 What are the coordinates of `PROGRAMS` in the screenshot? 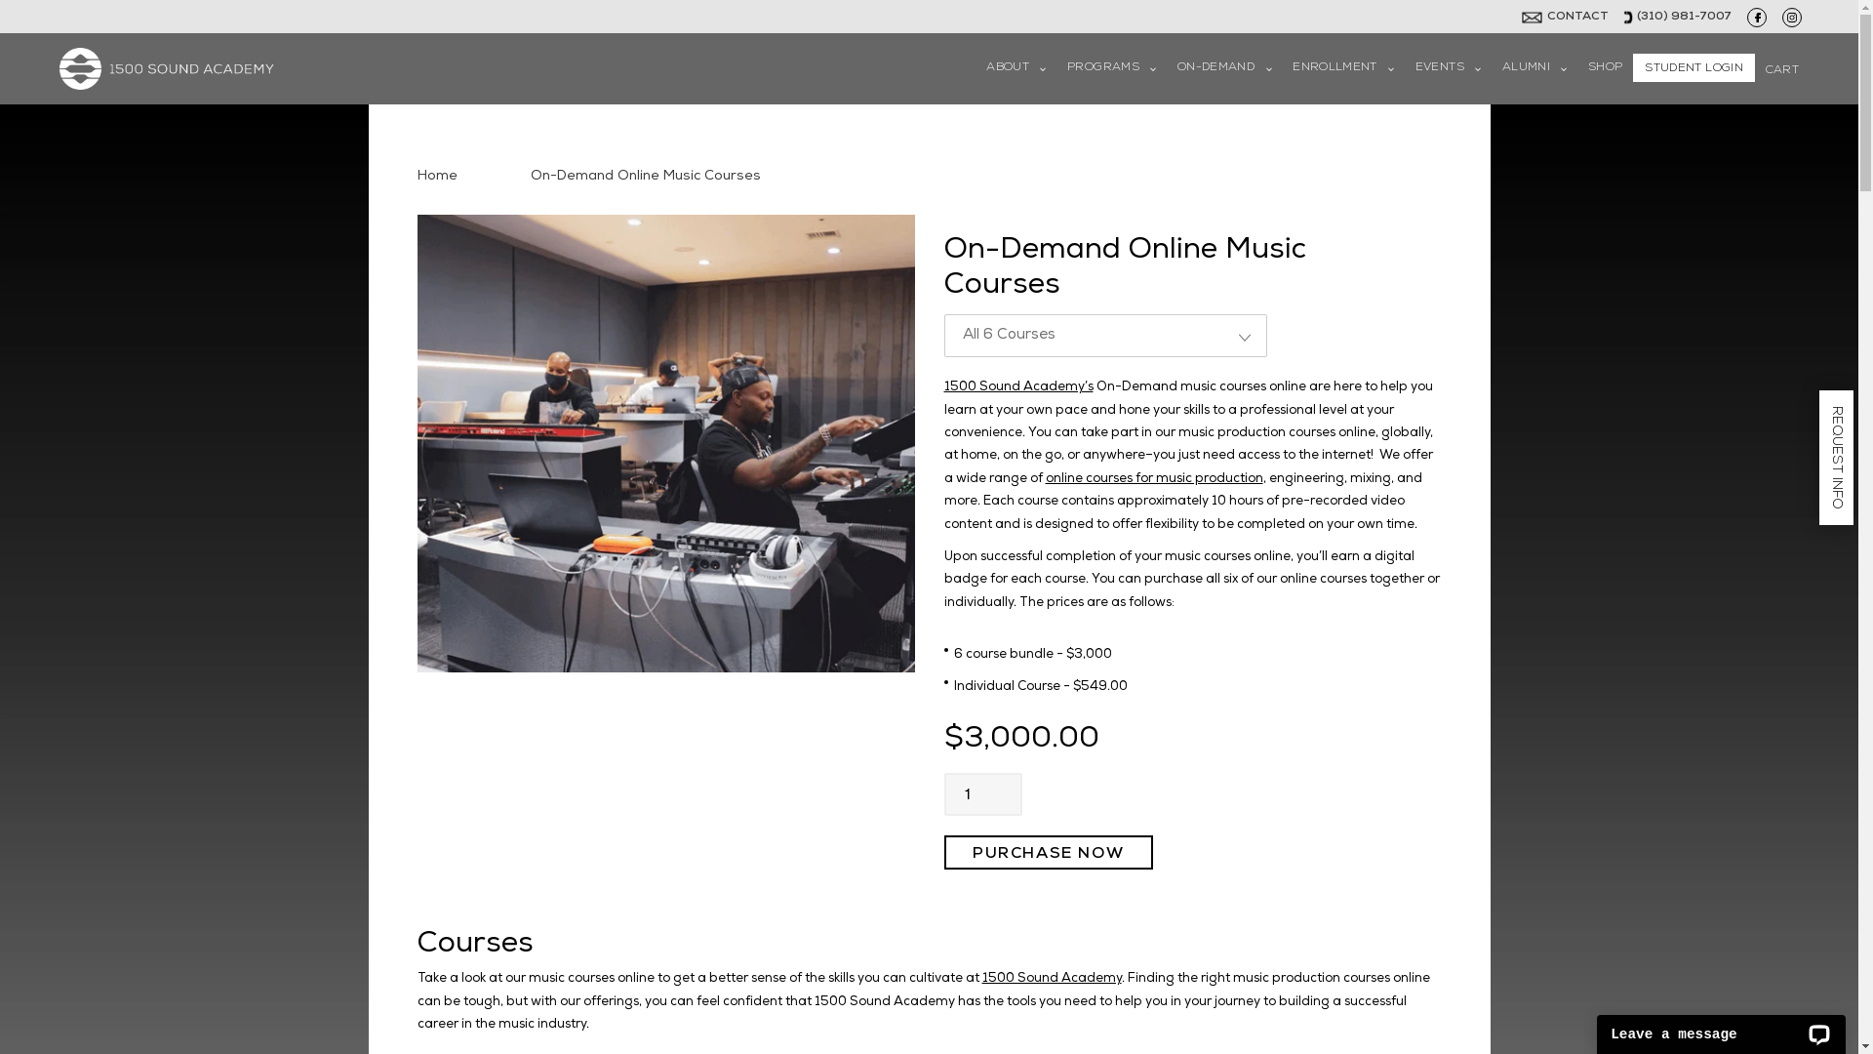 It's located at (1112, 68).